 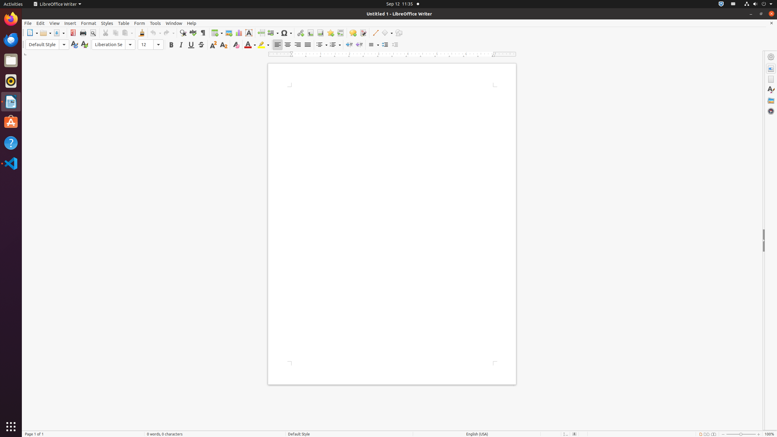 I want to click on Basic Shapes, so click(x=387, y=33).